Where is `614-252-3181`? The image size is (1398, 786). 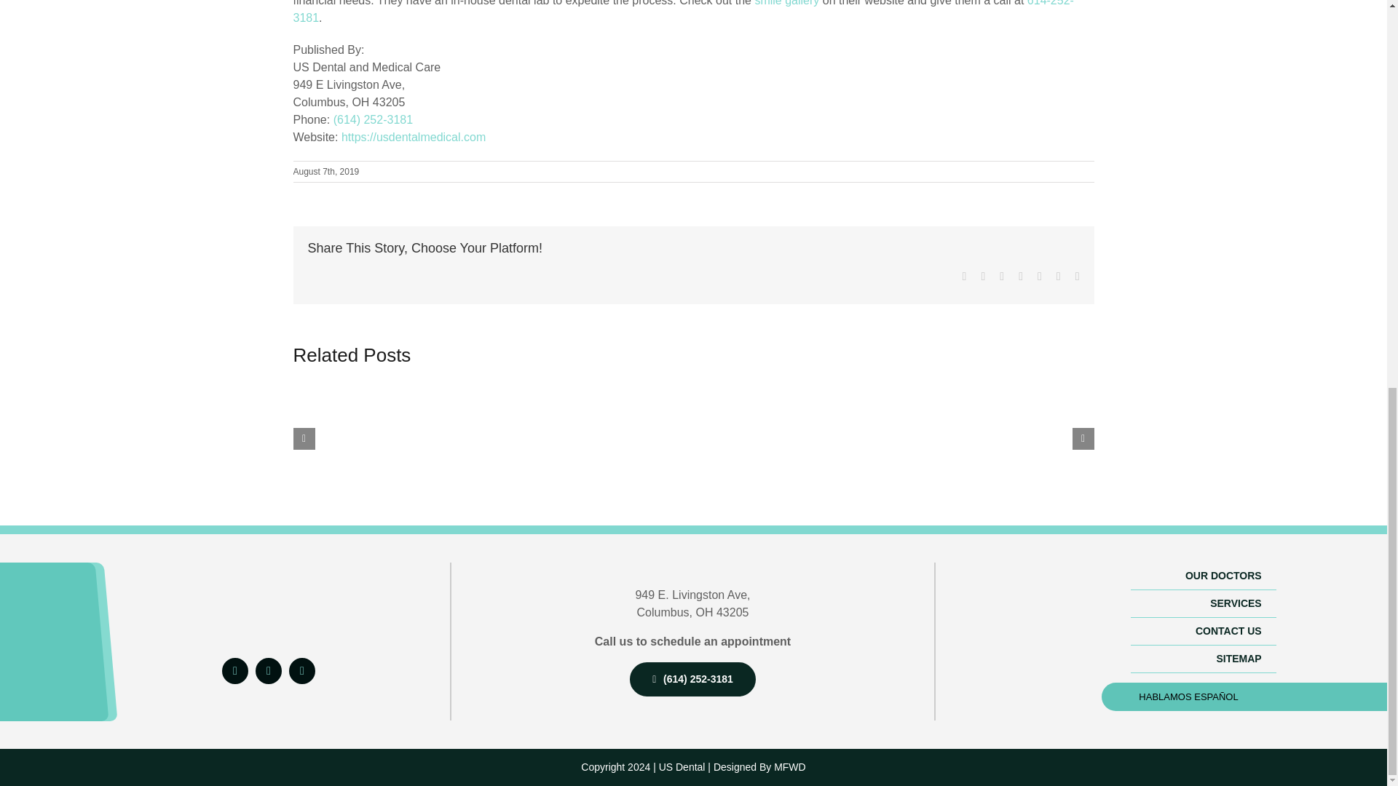
614-252-3181 is located at coordinates (683, 12).